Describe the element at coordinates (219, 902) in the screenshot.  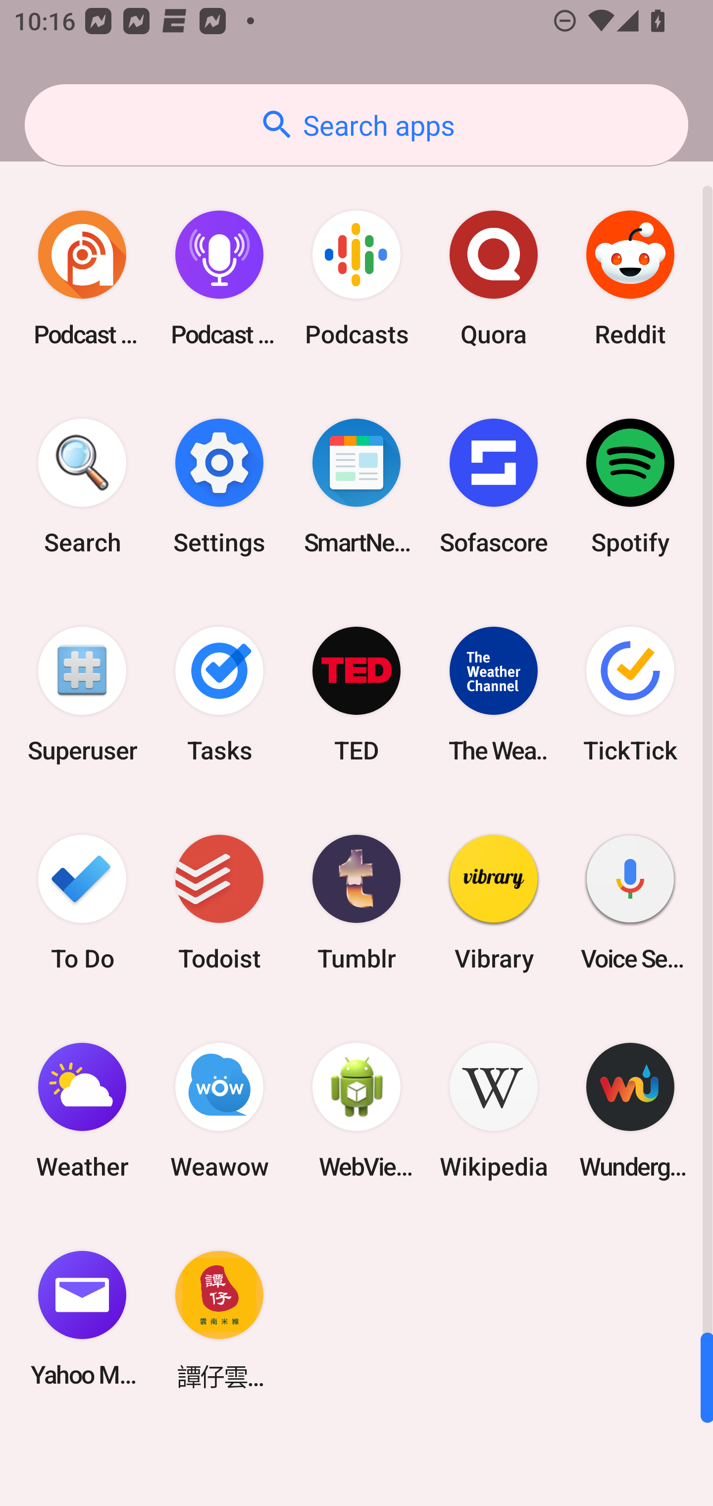
I see `Todoist` at that location.